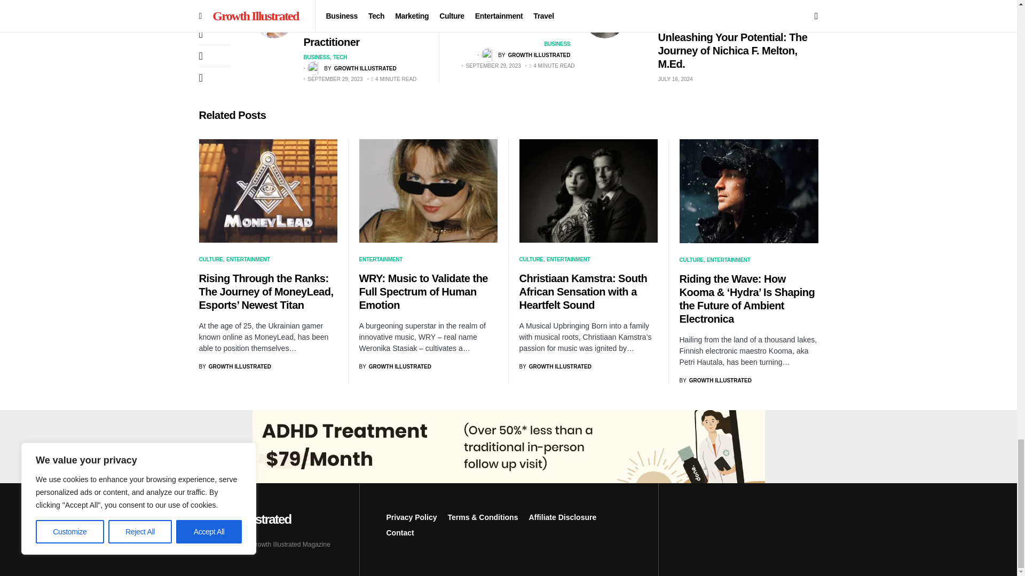  Describe the element at coordinates (234, 367) in the screenshot. I see `View all posts by Growth Illustrated` at that location.